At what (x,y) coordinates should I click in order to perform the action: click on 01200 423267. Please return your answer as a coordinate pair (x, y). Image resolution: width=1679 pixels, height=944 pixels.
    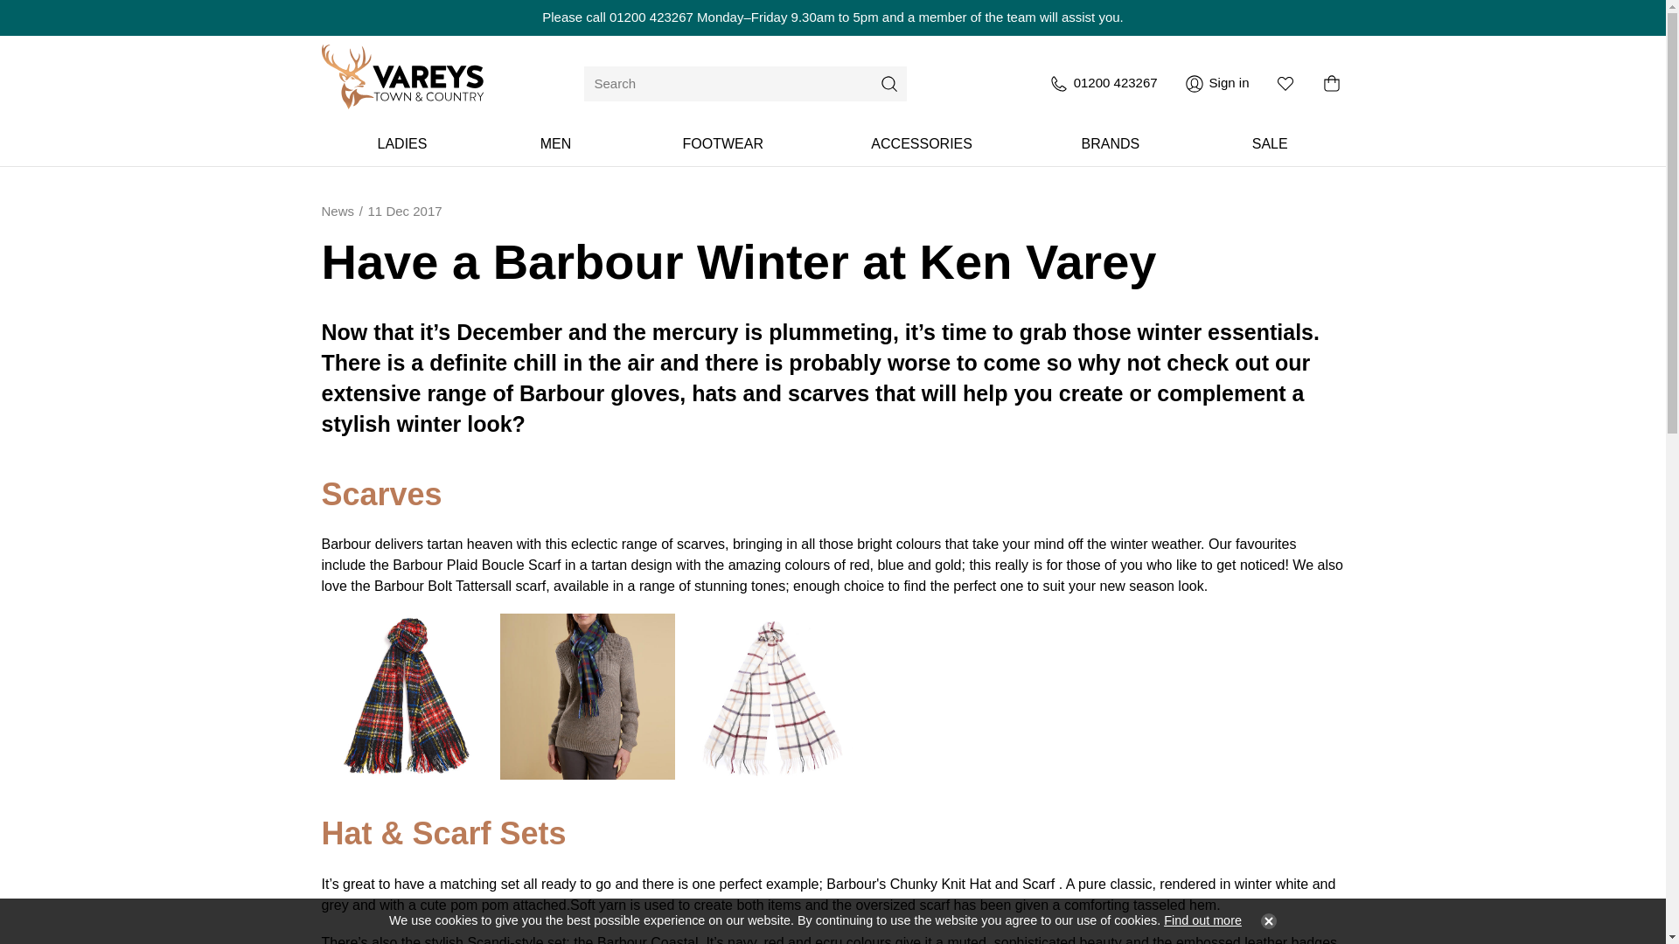
    Looking at the image, I should click on (1103, 84).